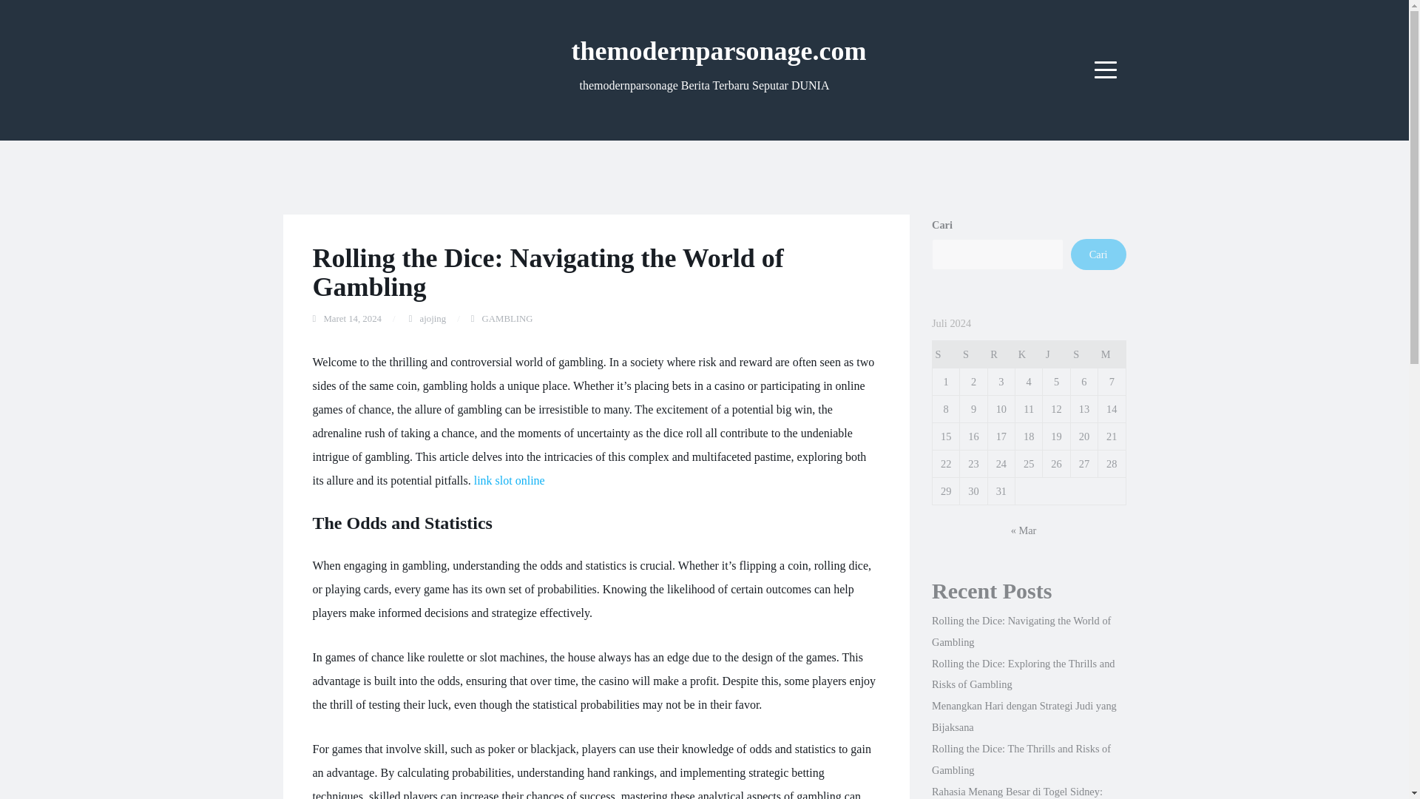  Describe the element at coordinates (1001, 354) in the screenshot. I see `Rabu` at that location.